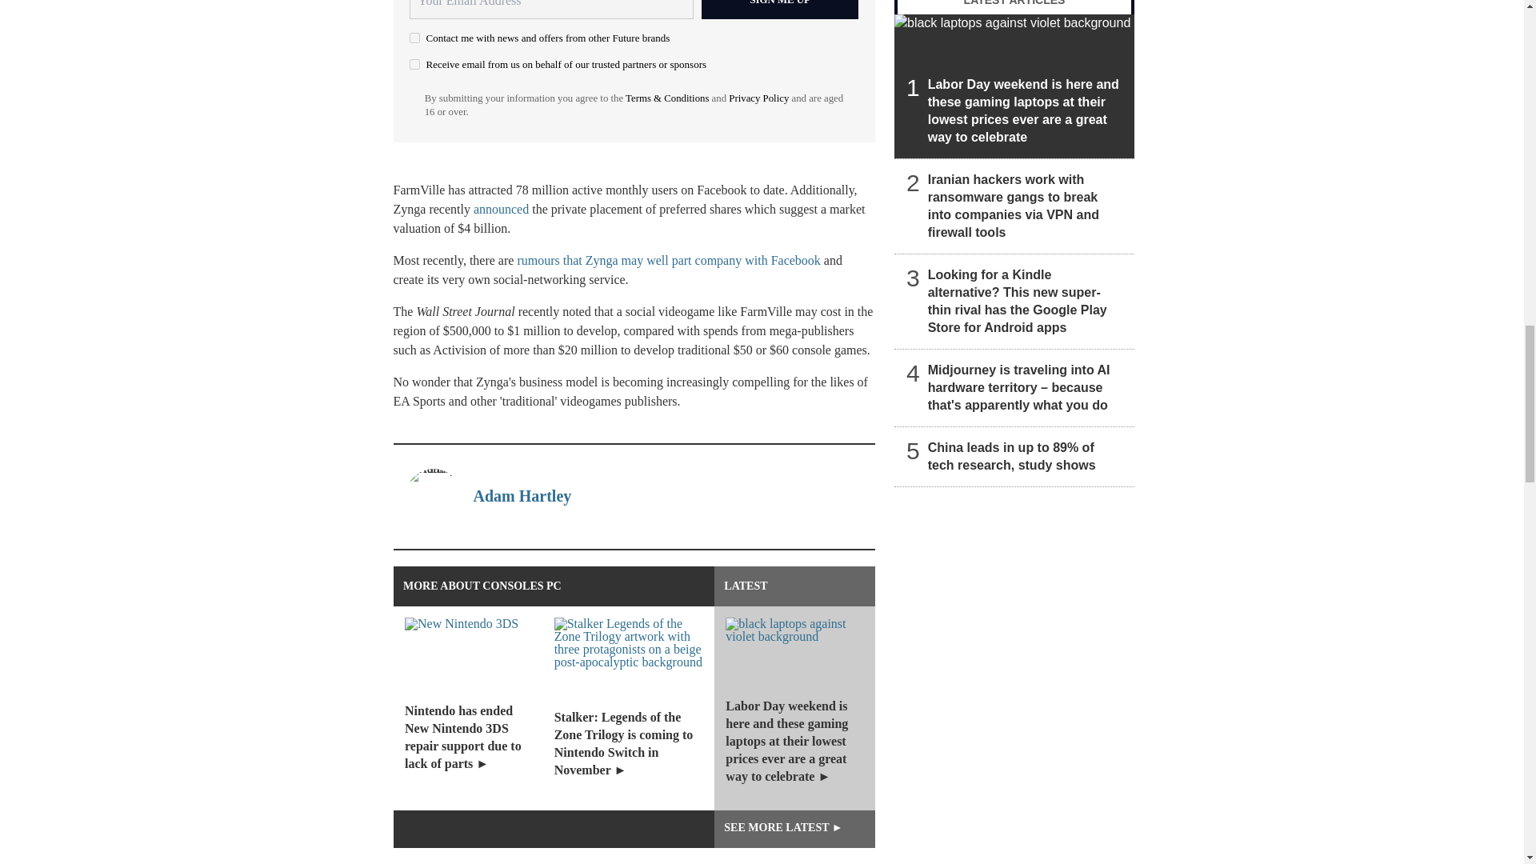 The image size is (1536, 864). What do you see at coordinates (780, 10) in the screenshot?
I see `Sign me up` at bounding box center [780, 10].